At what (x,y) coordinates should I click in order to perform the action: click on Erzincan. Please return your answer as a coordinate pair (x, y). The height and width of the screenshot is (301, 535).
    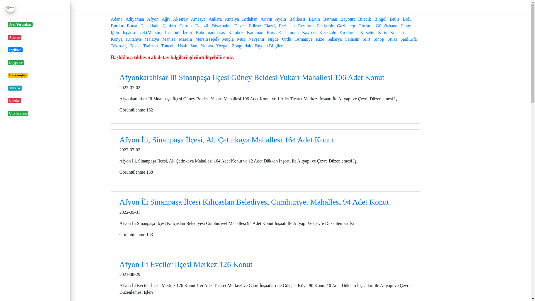
    Looking at the image, I should click on (287, 26).